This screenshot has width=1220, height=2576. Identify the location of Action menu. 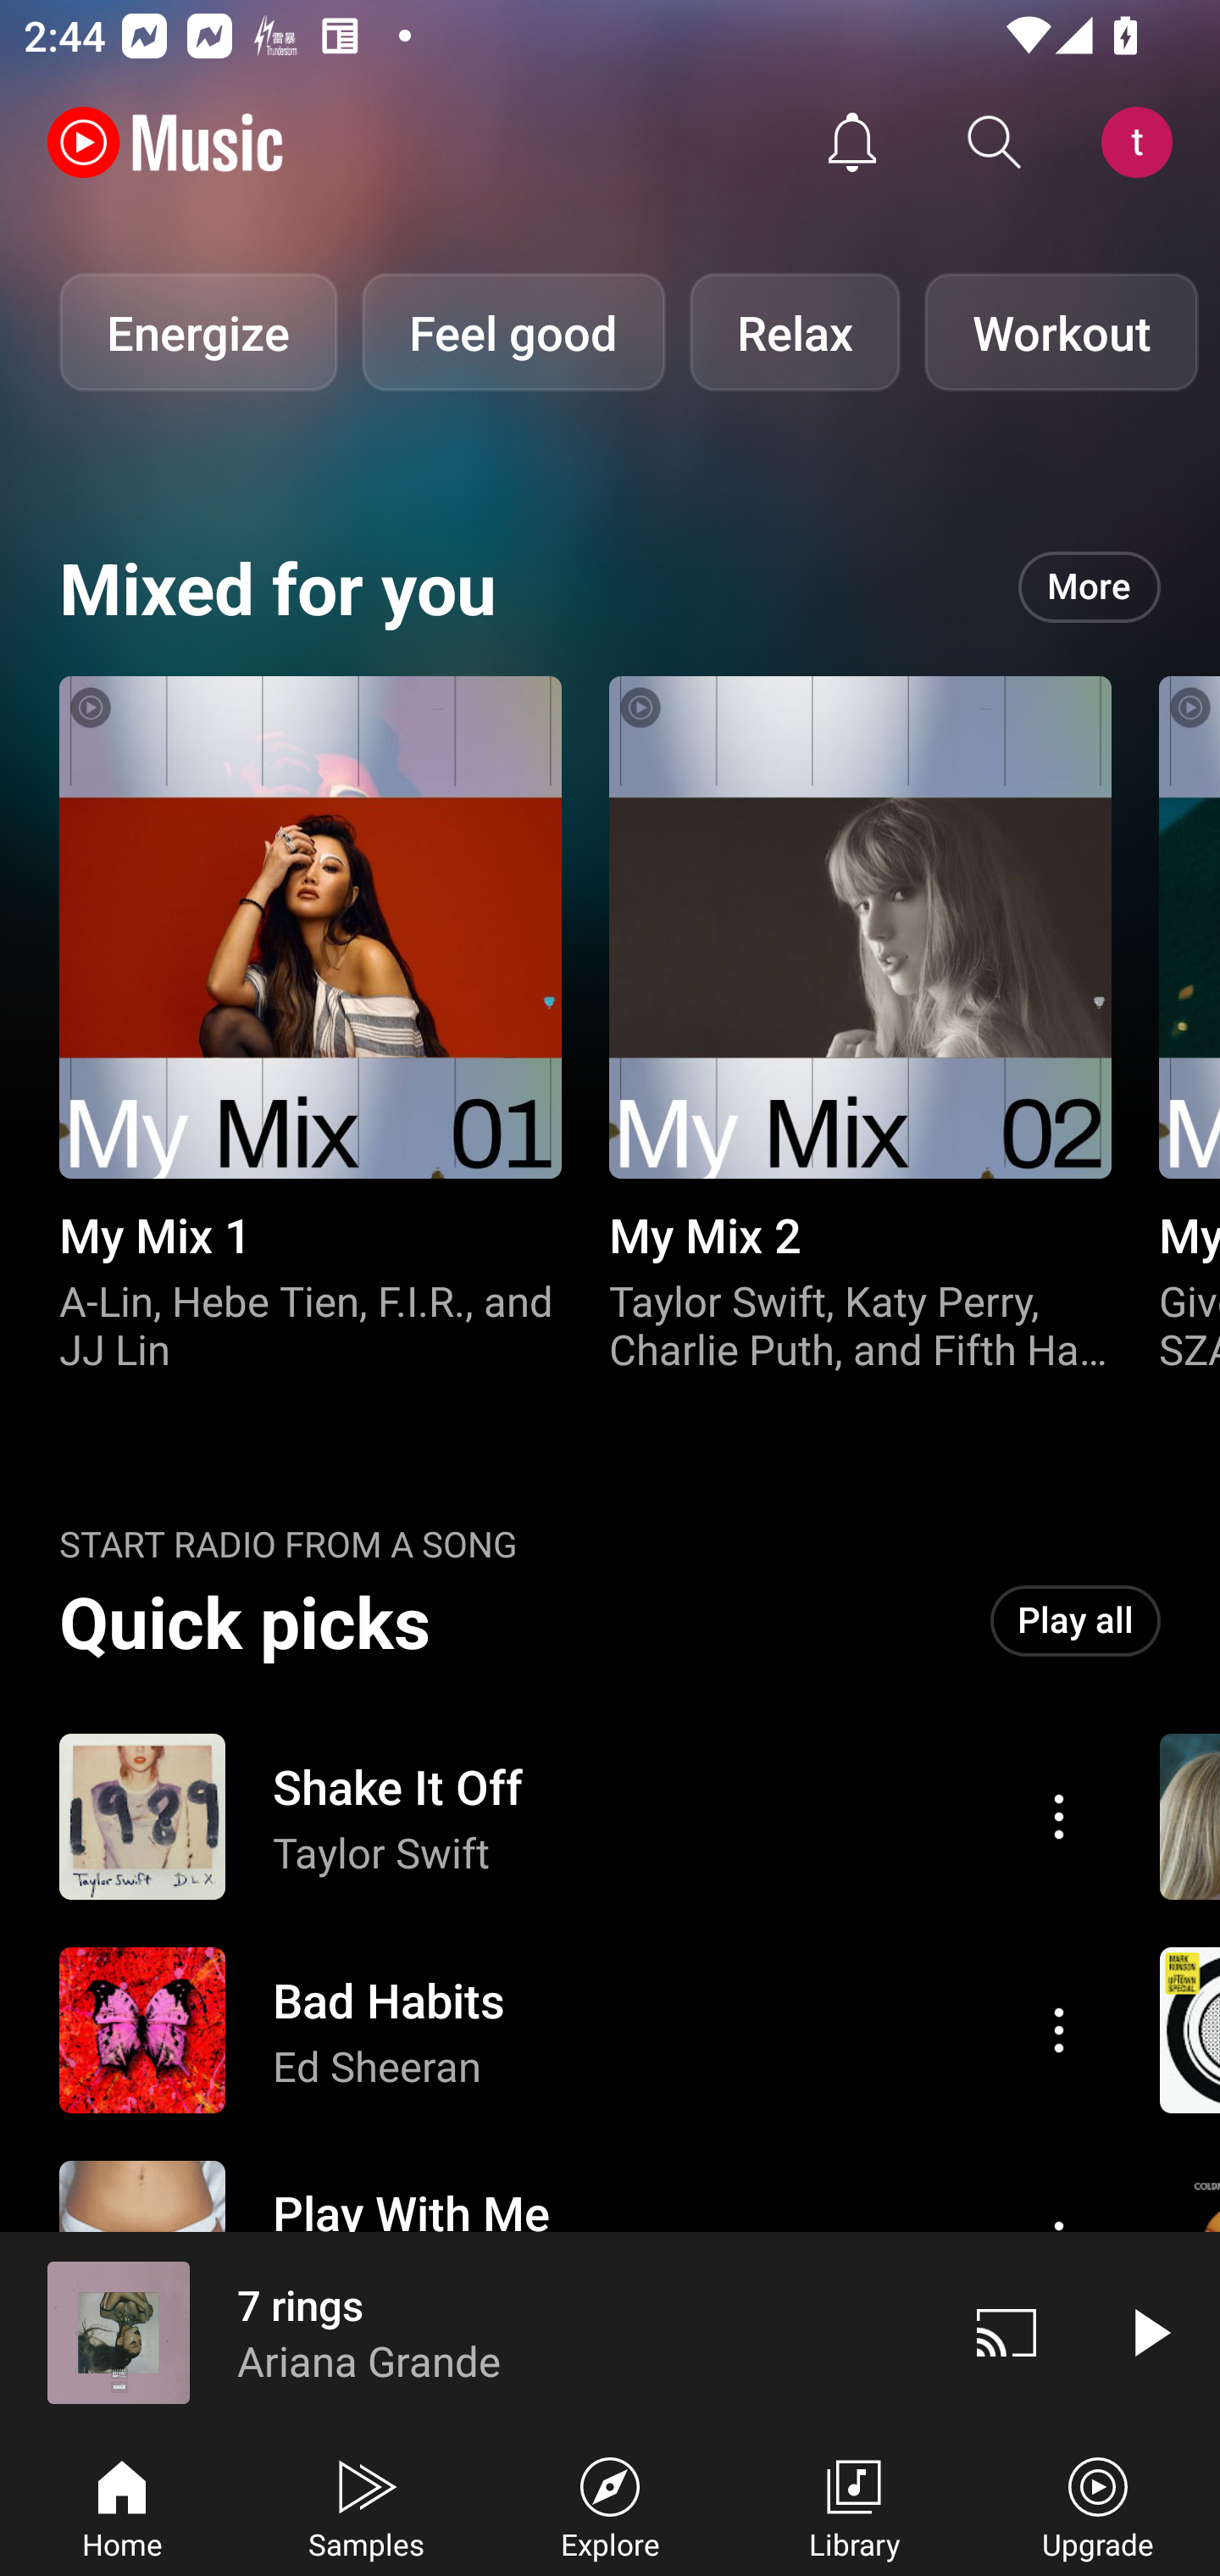
(574, 2030).